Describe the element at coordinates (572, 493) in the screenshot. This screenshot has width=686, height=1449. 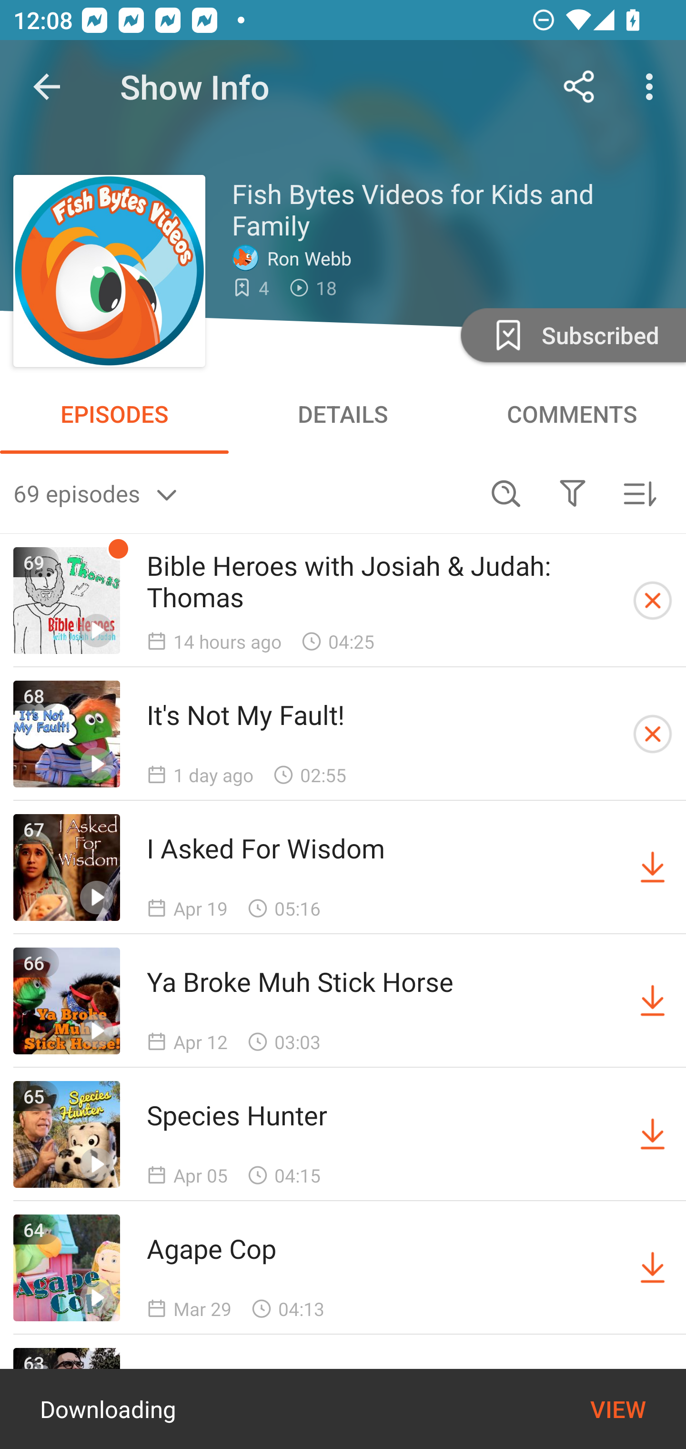
I see `` at that location.